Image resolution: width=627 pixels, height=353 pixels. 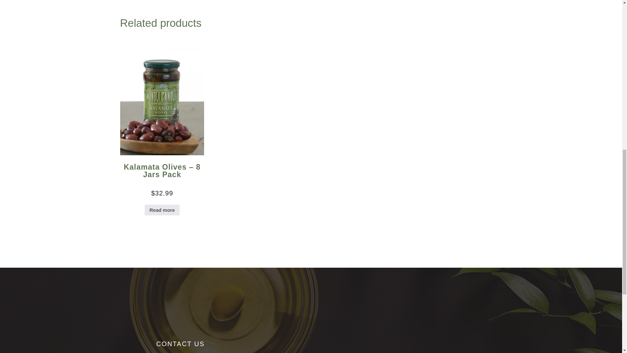 I want to click on Read more, so click(x=162, y=210).